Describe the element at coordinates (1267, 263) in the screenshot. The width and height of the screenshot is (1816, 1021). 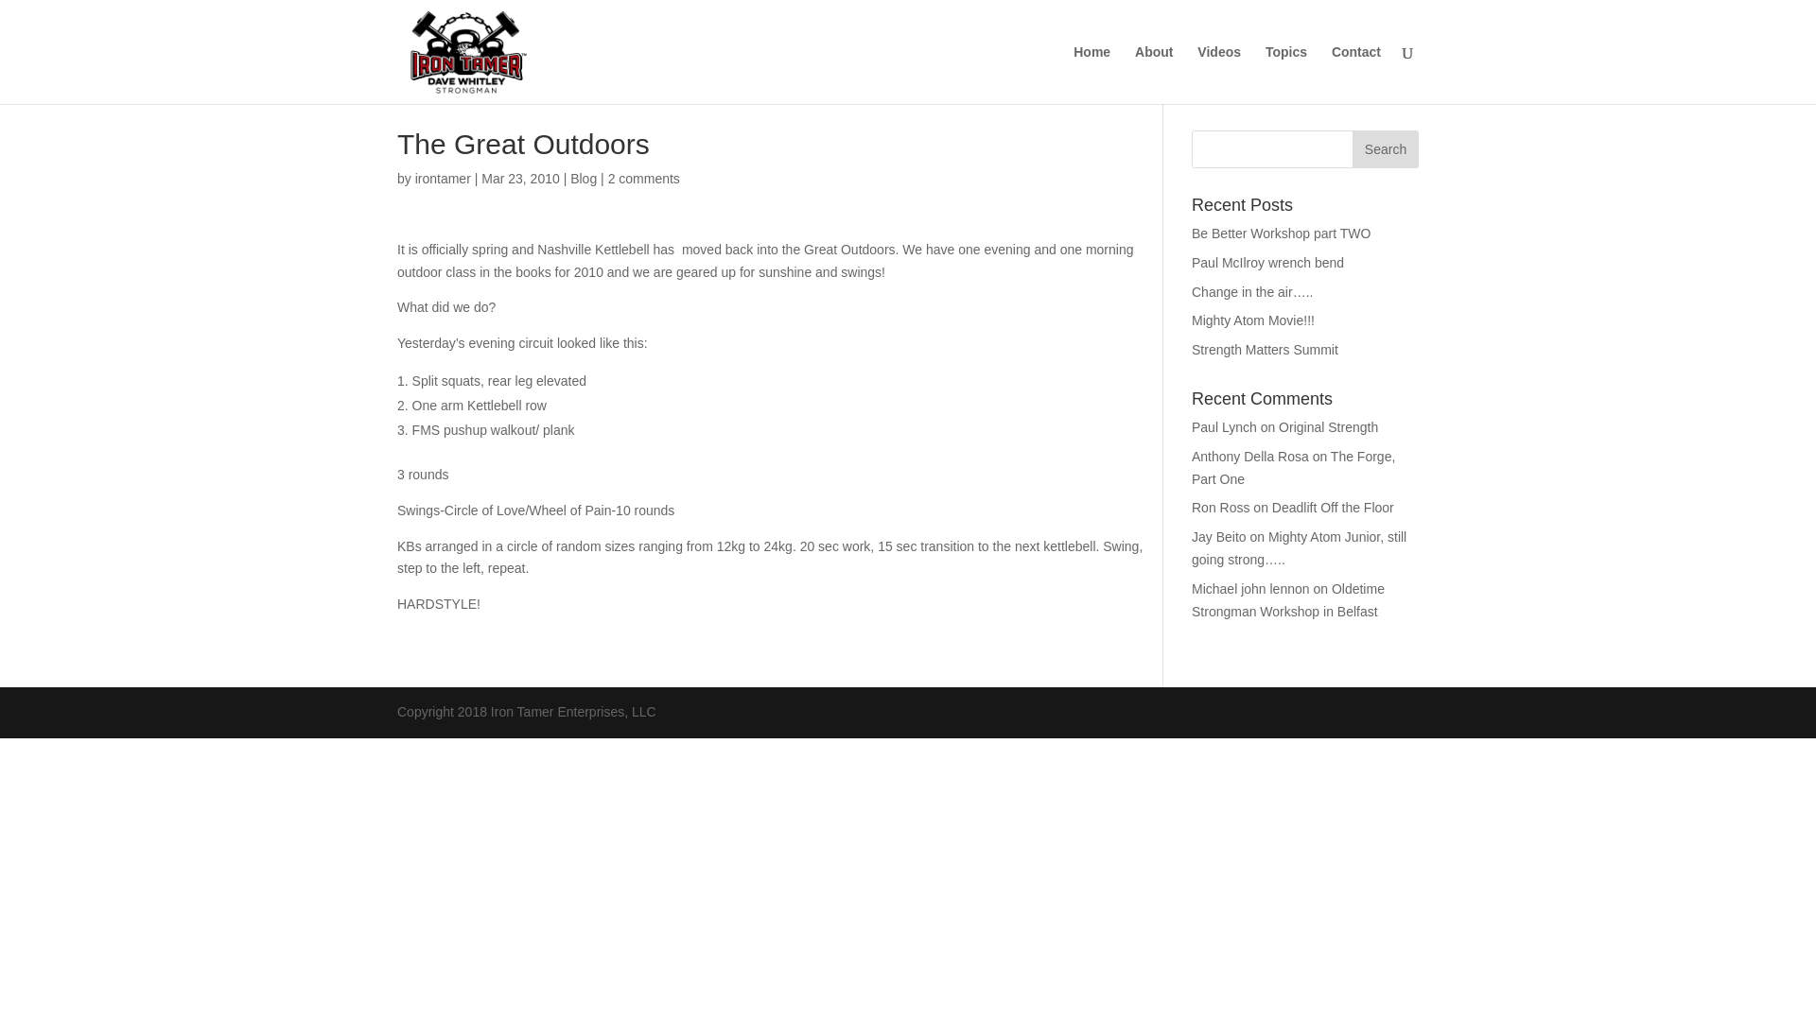
I see `Paul McIlroy wrench bend` at that location.